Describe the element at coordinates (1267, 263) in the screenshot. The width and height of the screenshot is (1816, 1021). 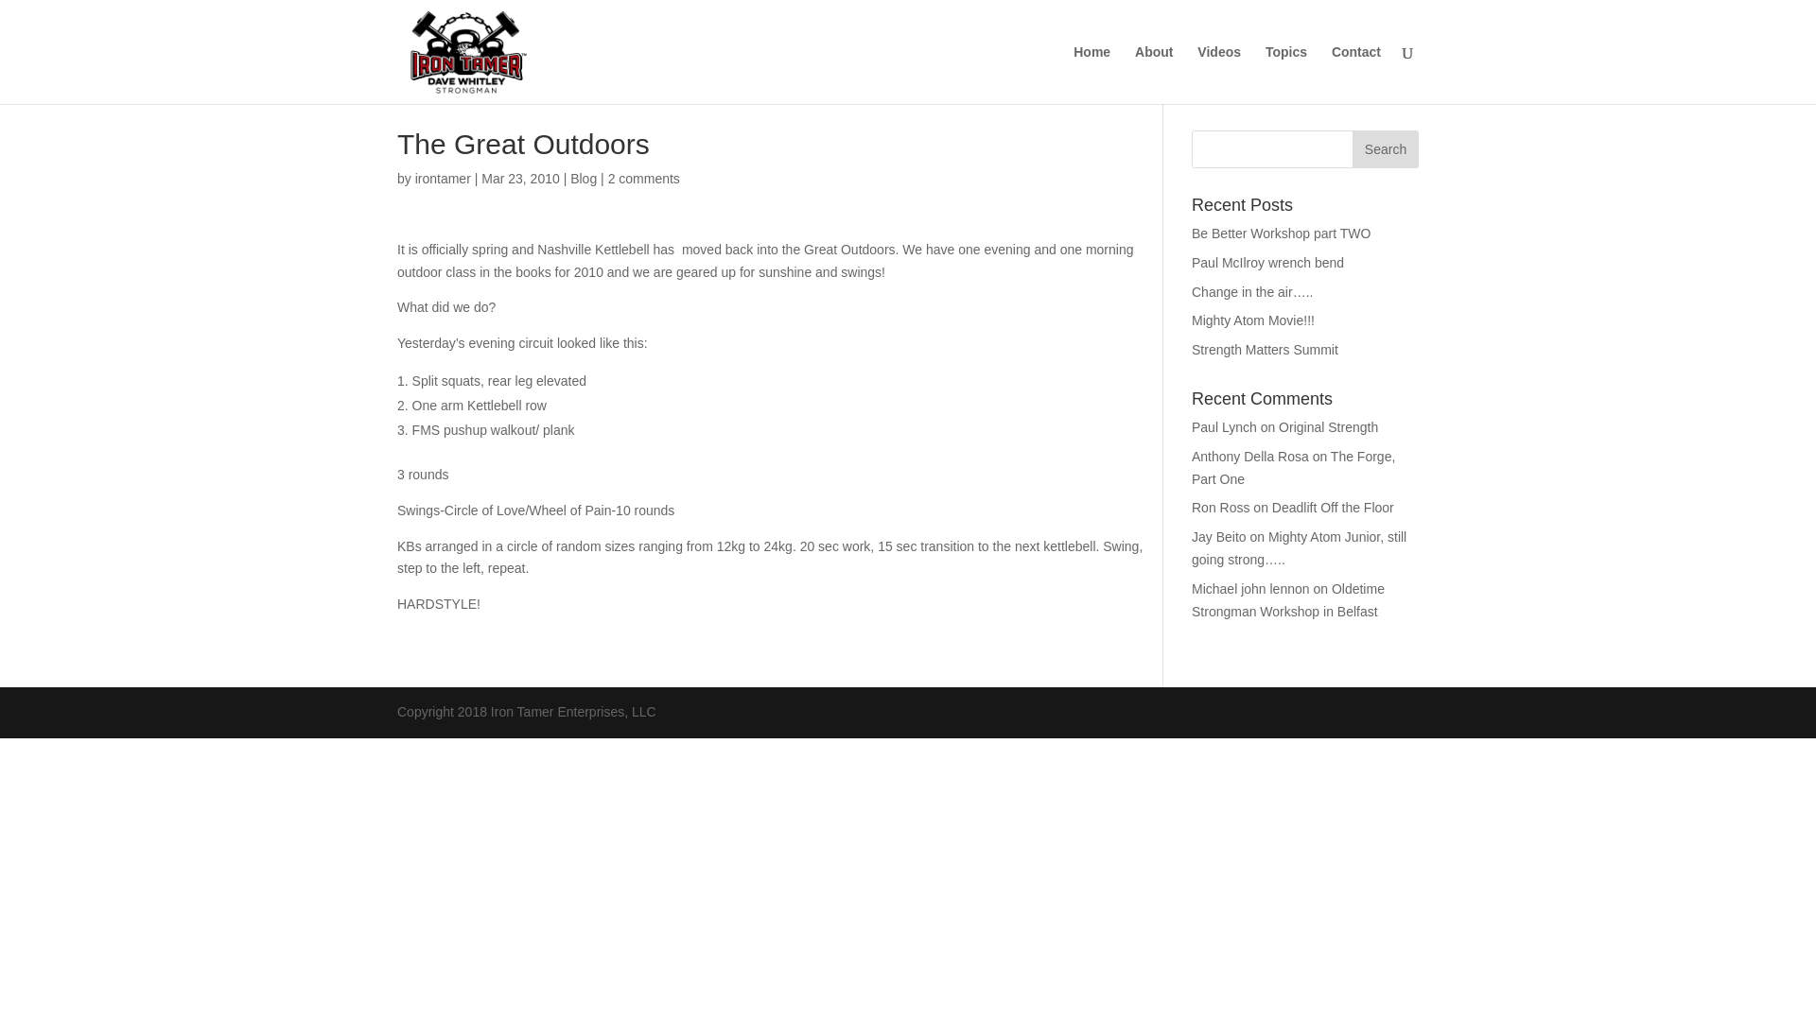
I see `Paul McIlroy wrench bend` at that location.